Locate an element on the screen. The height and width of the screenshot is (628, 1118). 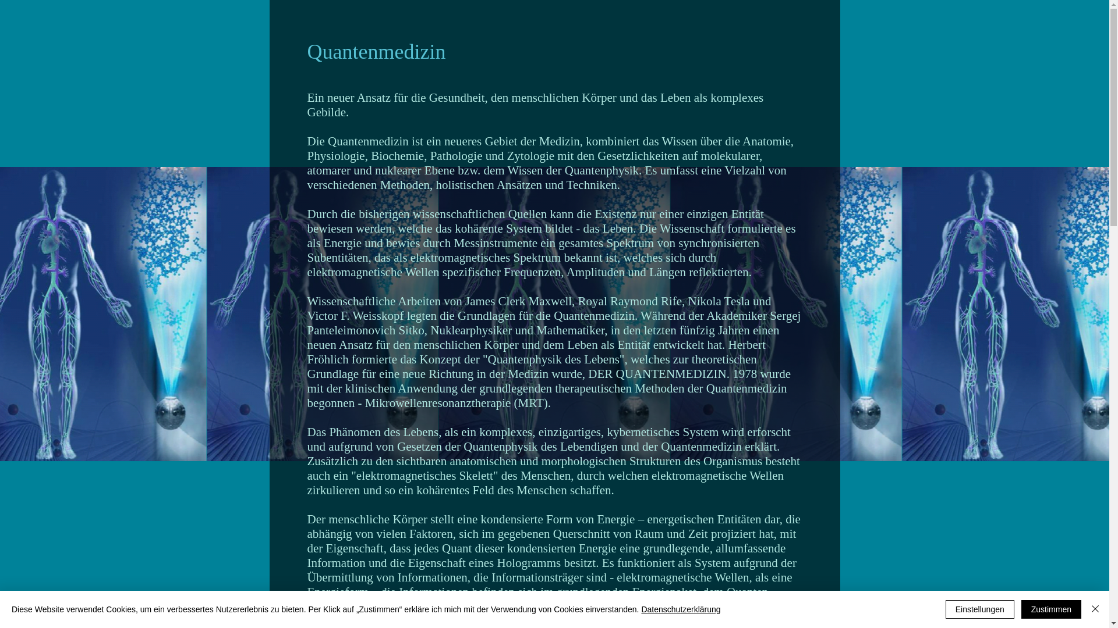
Einstellungen is located at coordinates (980, 609).